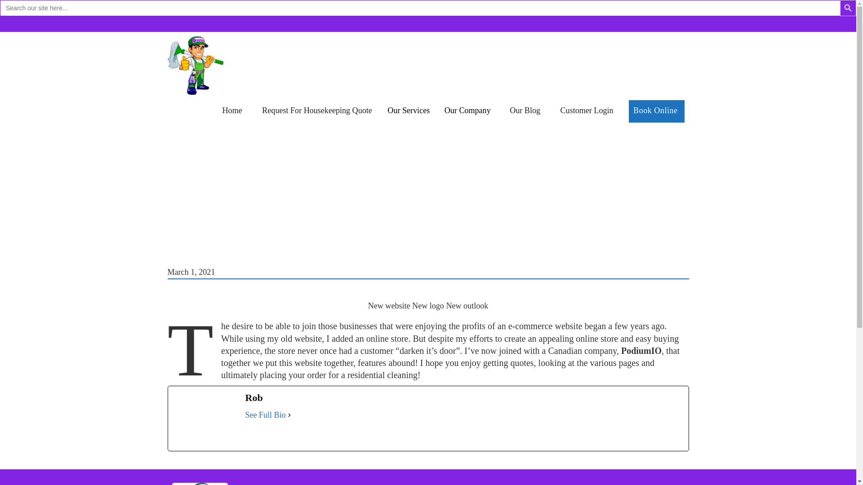  Describe the element at coordinates (232, 110) in the screenshot. I see `Home` at that location.